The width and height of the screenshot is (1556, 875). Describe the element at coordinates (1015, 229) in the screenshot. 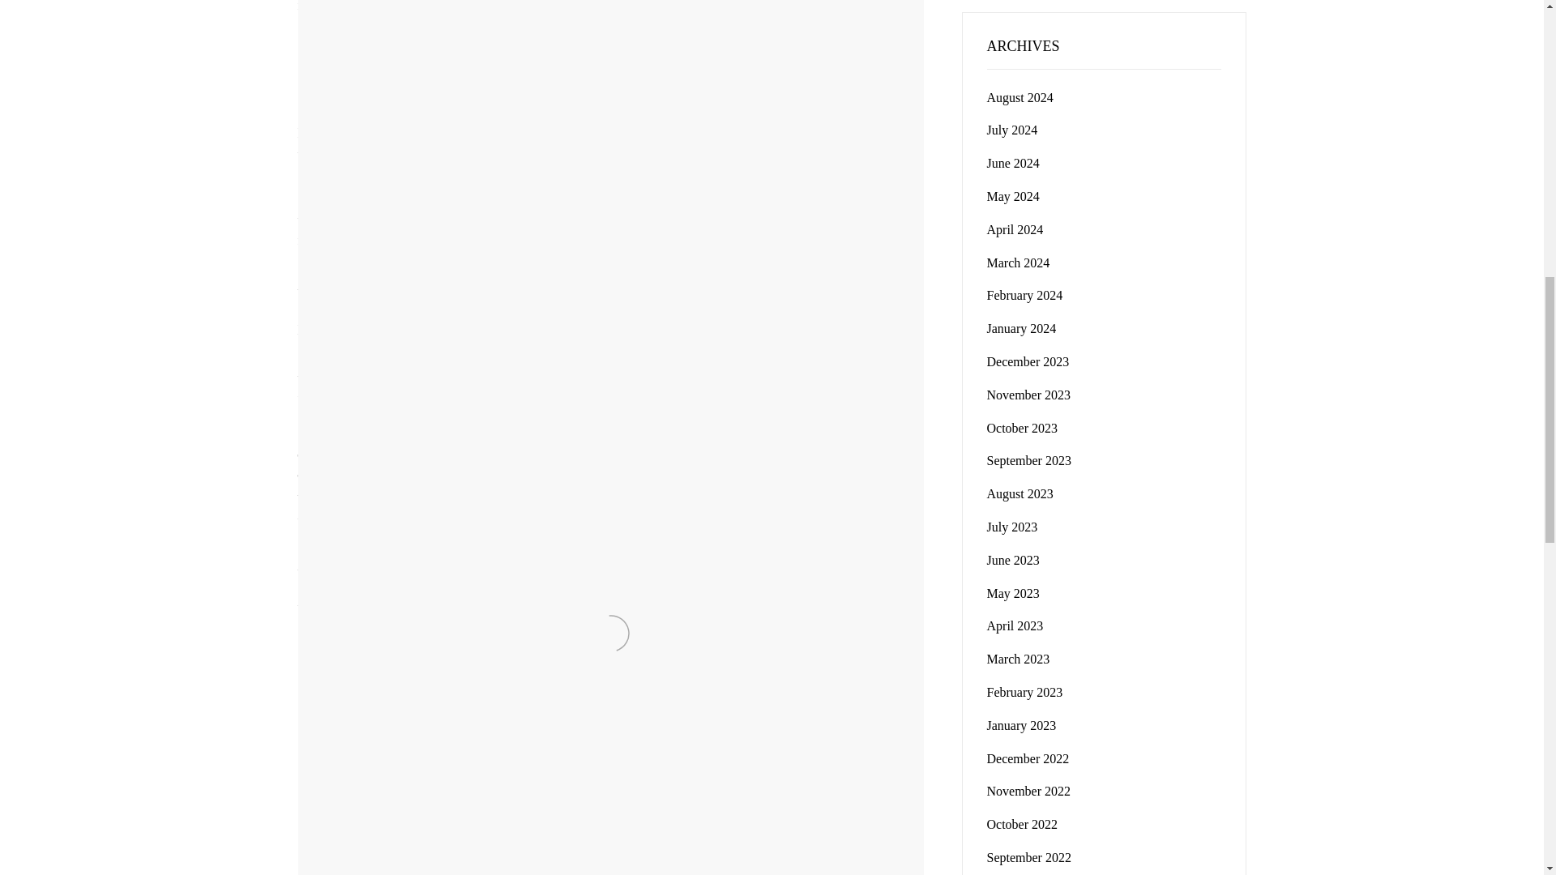

I see `May 2024` at that location.